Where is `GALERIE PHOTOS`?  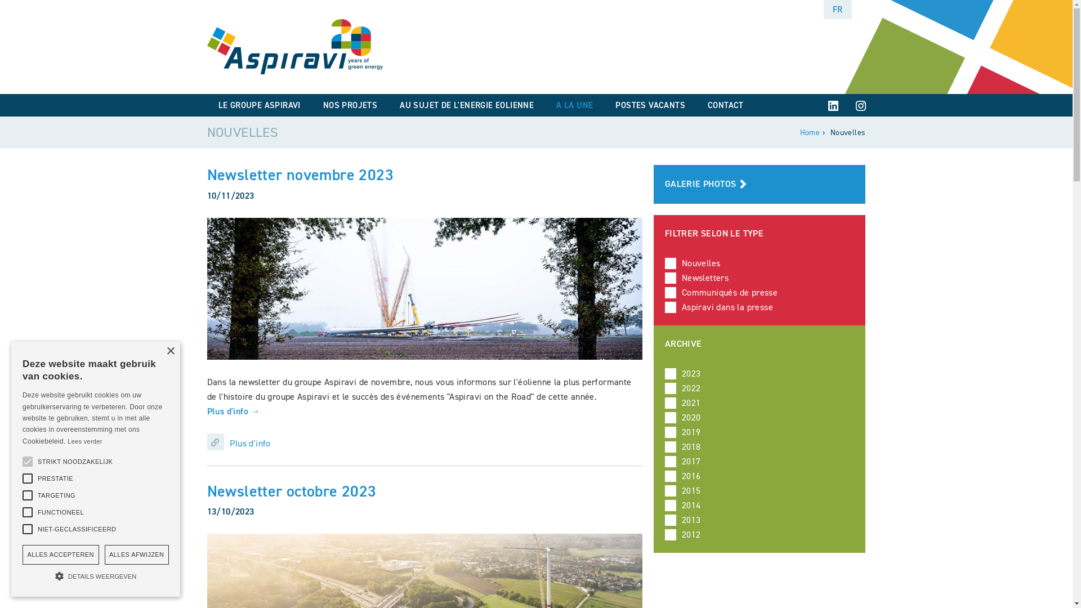
GALERIE PHOTOS is located at coordinates (760, 185).